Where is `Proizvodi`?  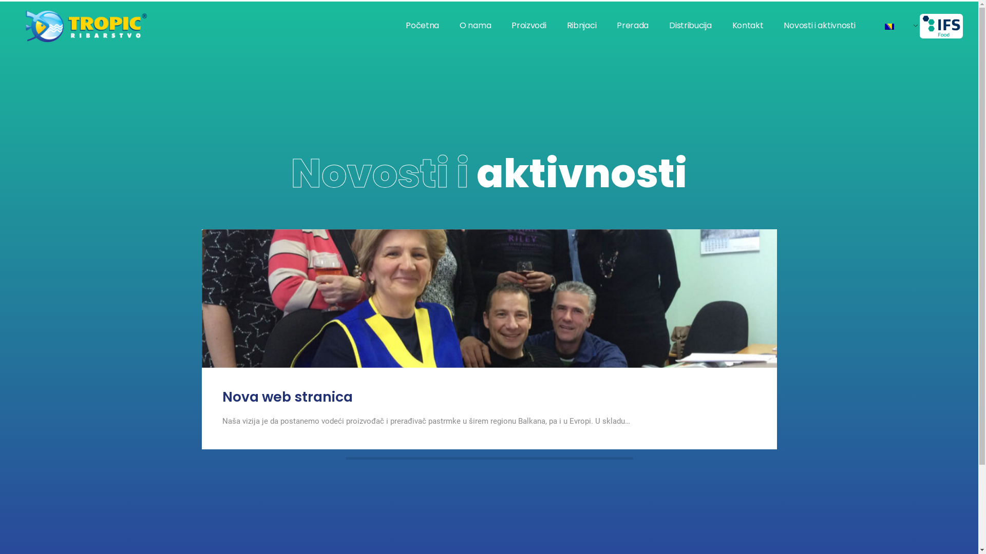
Proizvodi is located at coordinates (529, 26).